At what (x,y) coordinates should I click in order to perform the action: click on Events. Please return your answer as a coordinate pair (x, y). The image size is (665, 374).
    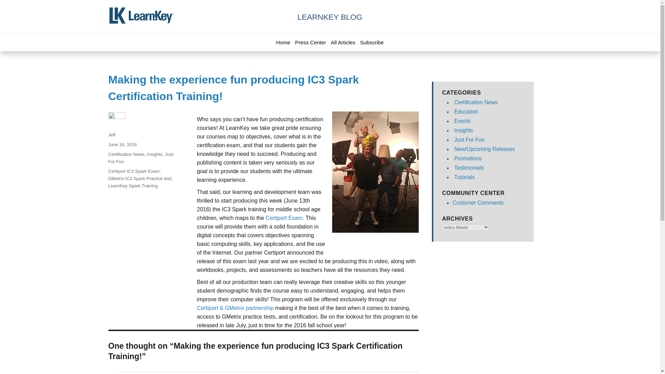
    Looking at the image, I should click on (462, 121).